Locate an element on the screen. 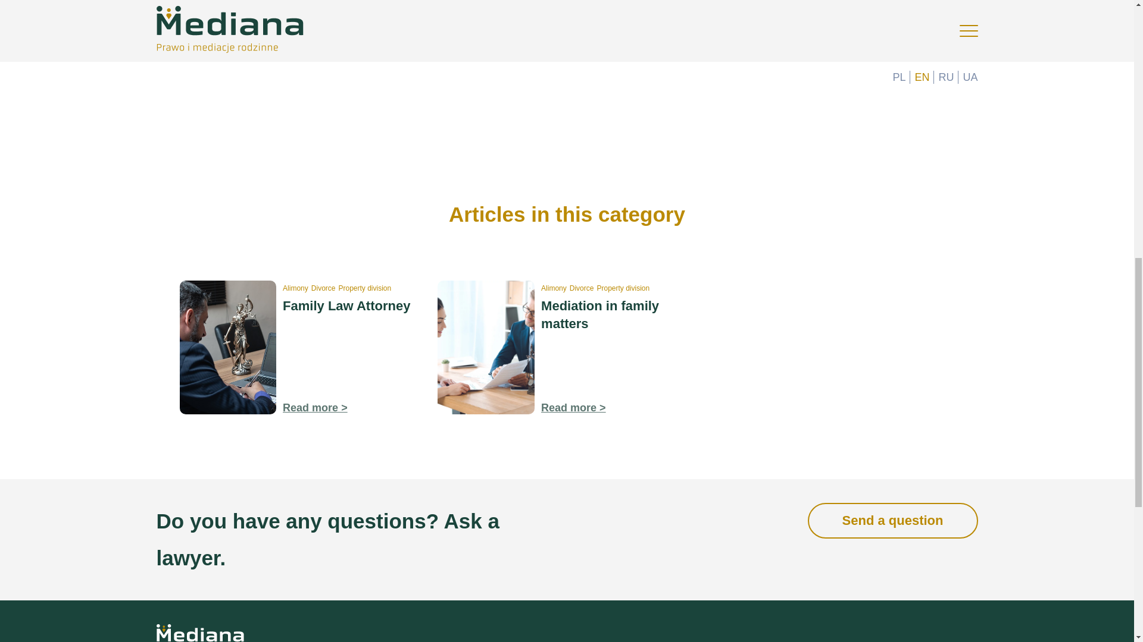  Mediation in family matters is located at coordinates (573, 408).